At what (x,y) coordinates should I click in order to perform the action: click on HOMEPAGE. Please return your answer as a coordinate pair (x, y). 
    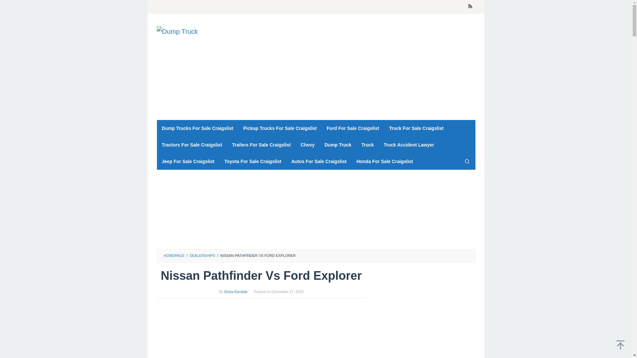
    Looking at the image, I should click on (174, 255).